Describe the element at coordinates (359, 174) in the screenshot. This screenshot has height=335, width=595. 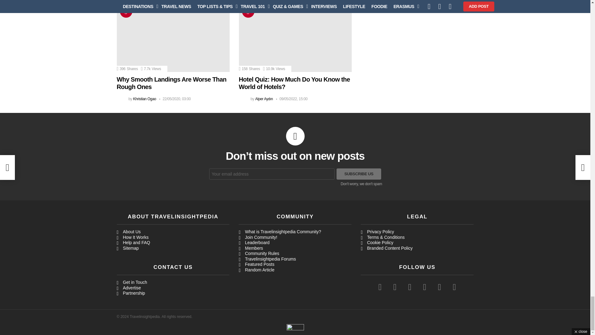
I see `Subscribe us` at that location.